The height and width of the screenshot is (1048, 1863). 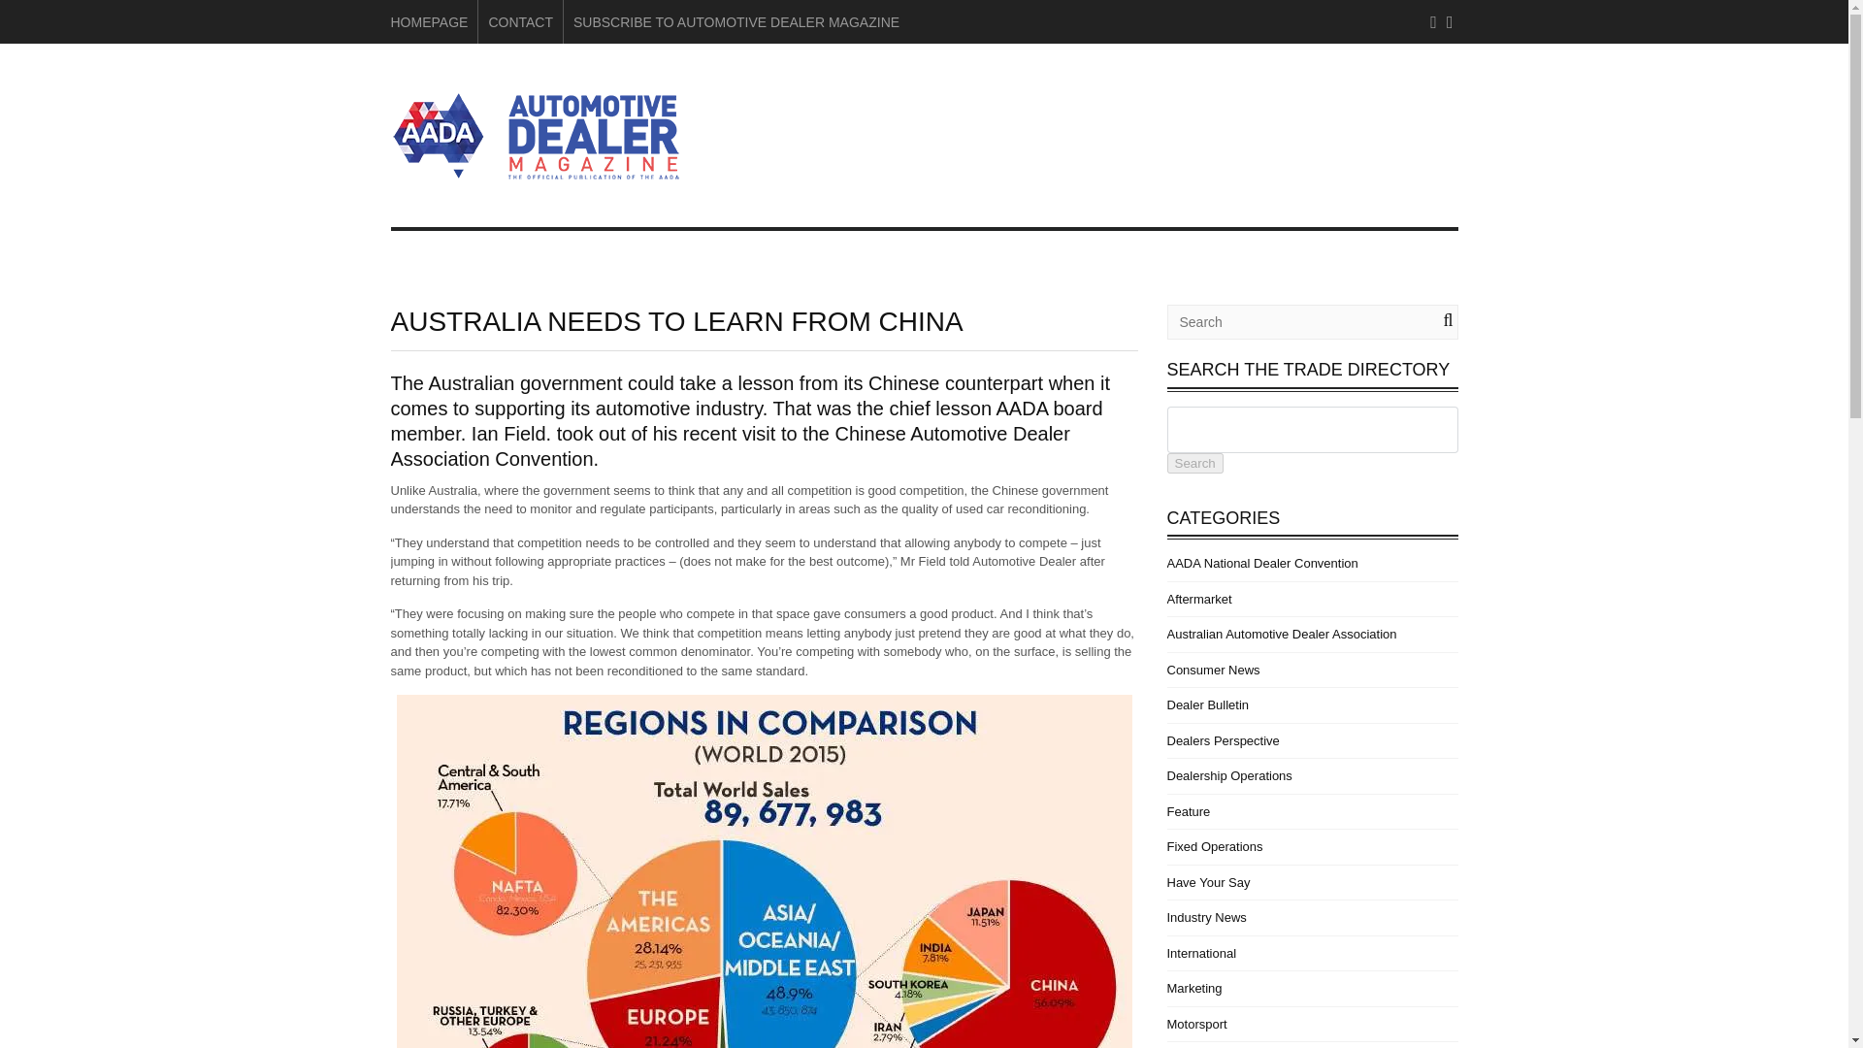 What do you see at coordinates (1212, 670) in the screenshot?
I see `Consumer News` at bounding box center [1212, 670].